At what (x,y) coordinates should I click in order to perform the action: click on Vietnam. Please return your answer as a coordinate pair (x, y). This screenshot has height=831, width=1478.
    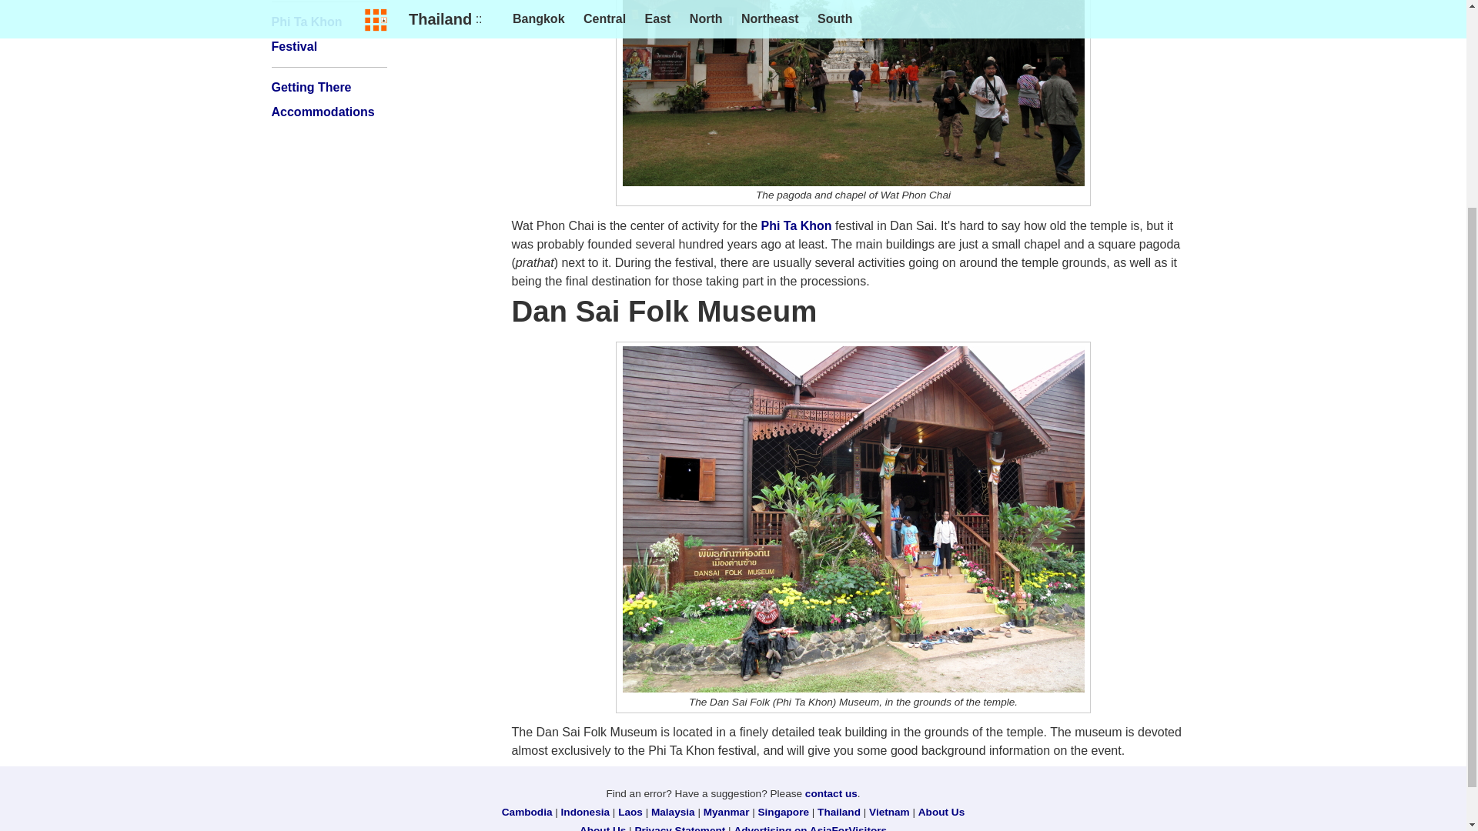
    Looking at the image, I should click on (889, 811).